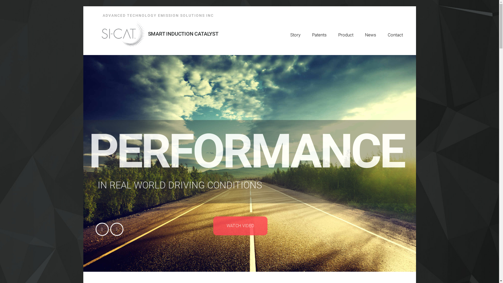 The width and height of the screenshot is (503, 283). Describe the element at coordinates (395, 35) in the screenshot. I see `Contact` at that location.